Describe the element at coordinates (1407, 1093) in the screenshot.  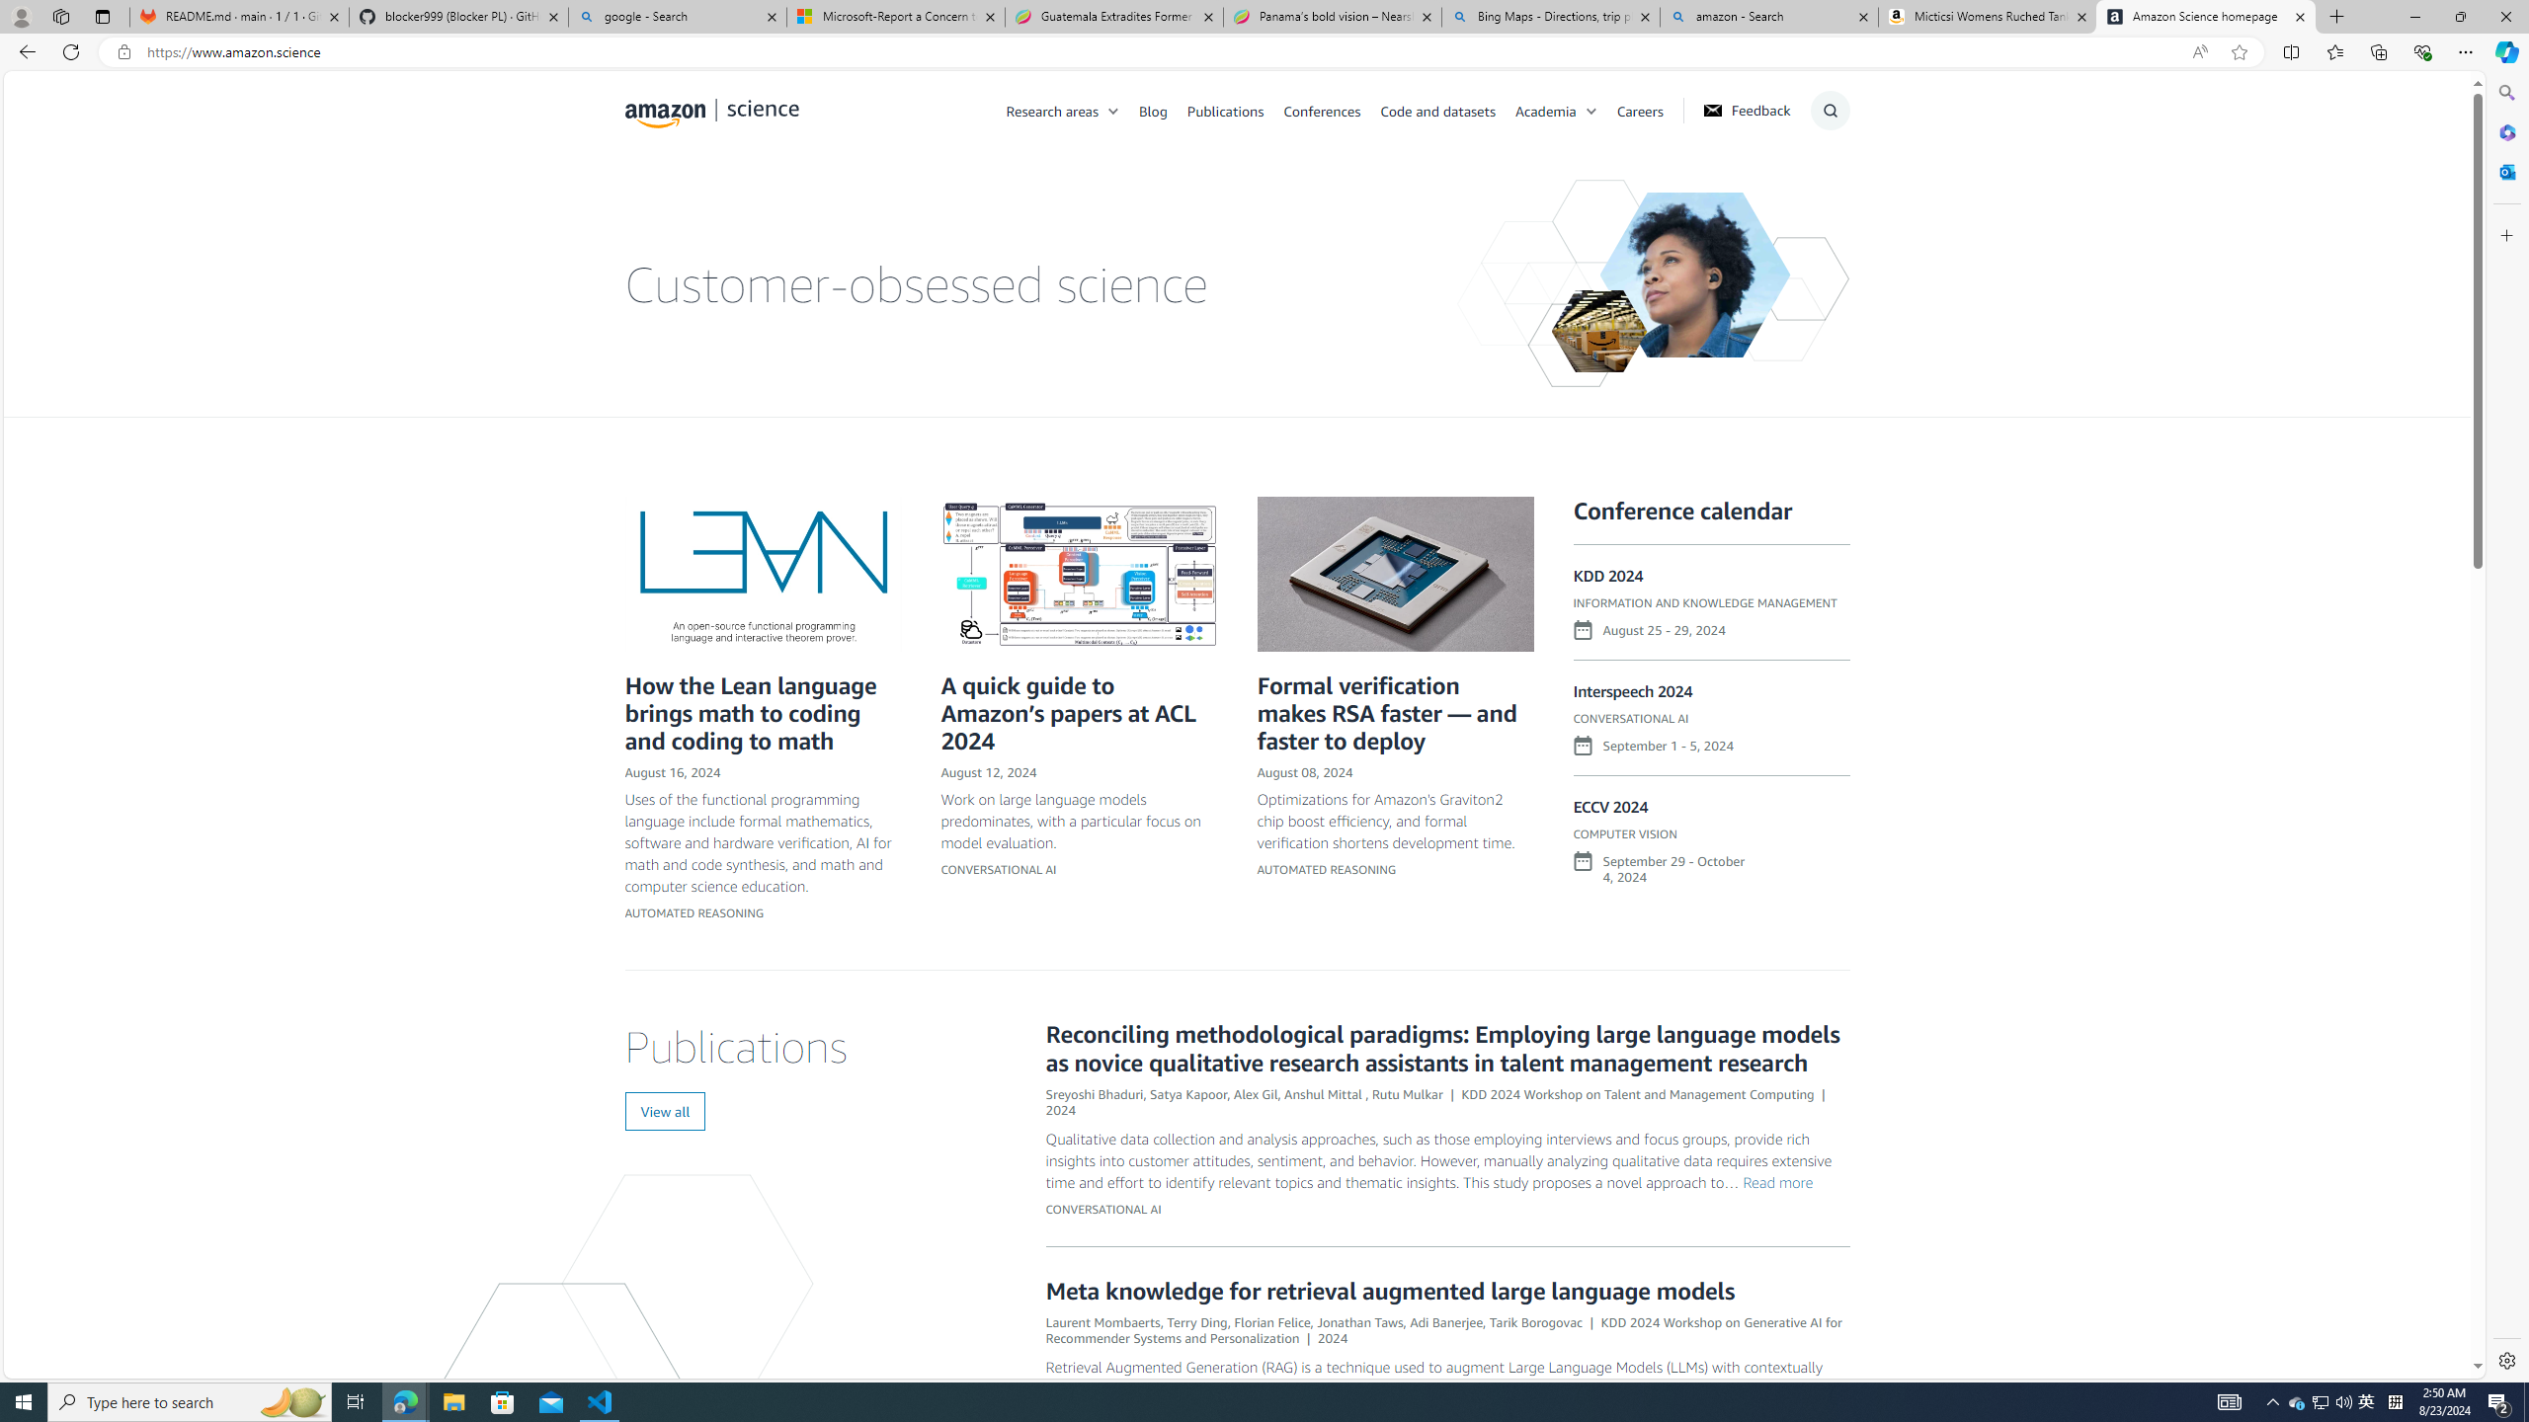
I see `Rutu Mulkar` at that location.